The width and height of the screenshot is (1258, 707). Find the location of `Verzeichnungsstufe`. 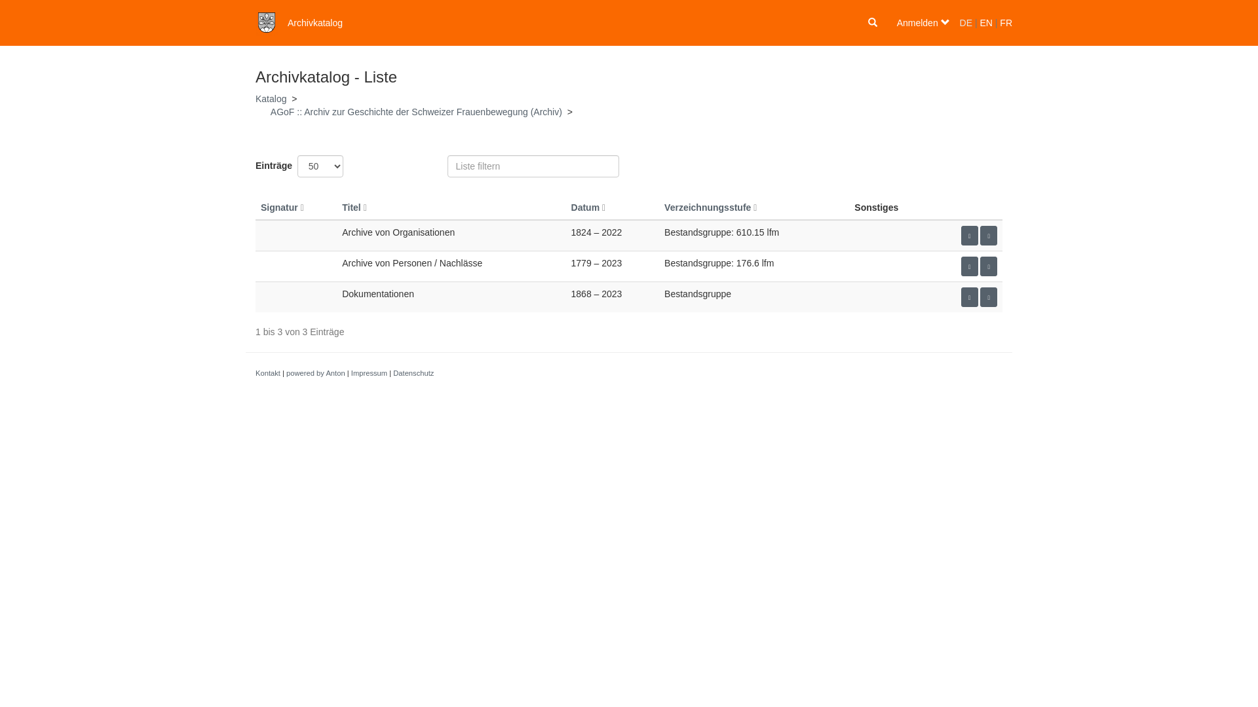

Verzeichnungsstufe is located at coordinates (710, 208).